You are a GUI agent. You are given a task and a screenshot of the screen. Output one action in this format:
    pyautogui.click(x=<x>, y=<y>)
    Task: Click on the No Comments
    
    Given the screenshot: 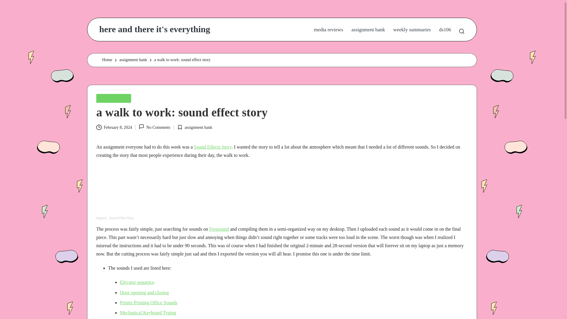 What is the action you would take?
    pyautogui.click(x=155, y=127)
    